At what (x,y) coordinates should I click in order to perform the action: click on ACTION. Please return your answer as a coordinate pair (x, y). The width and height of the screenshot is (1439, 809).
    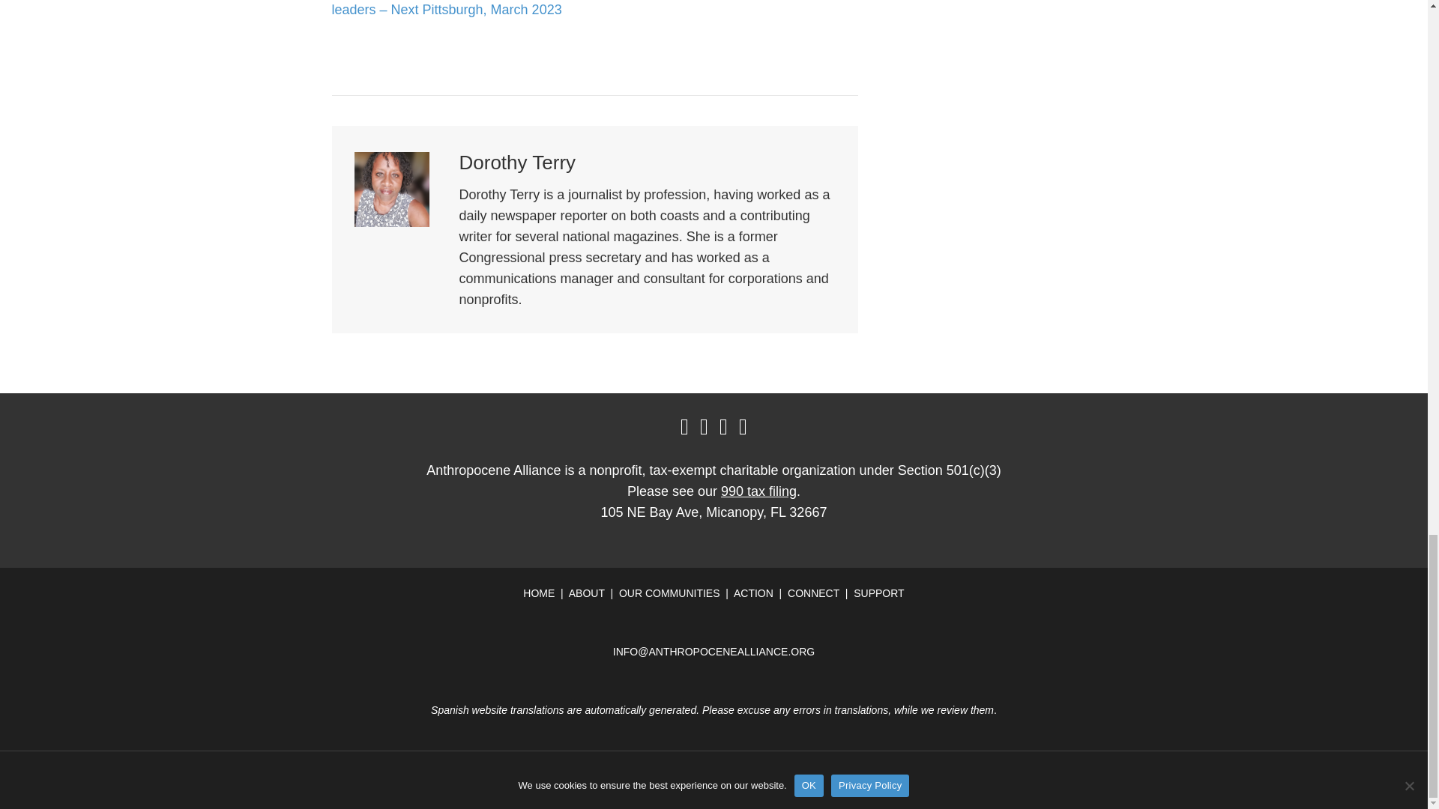
    Looking at the image, I should click on (754, 593).